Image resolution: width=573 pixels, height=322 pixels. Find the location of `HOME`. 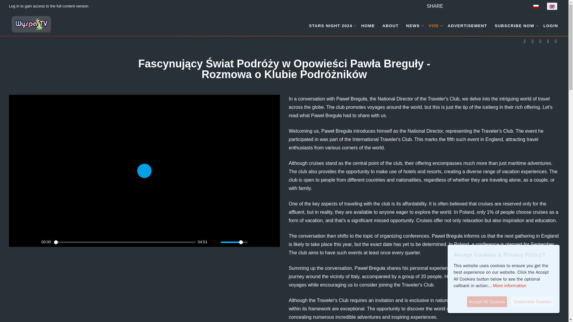

HOME is located at coordinates (368, 24).